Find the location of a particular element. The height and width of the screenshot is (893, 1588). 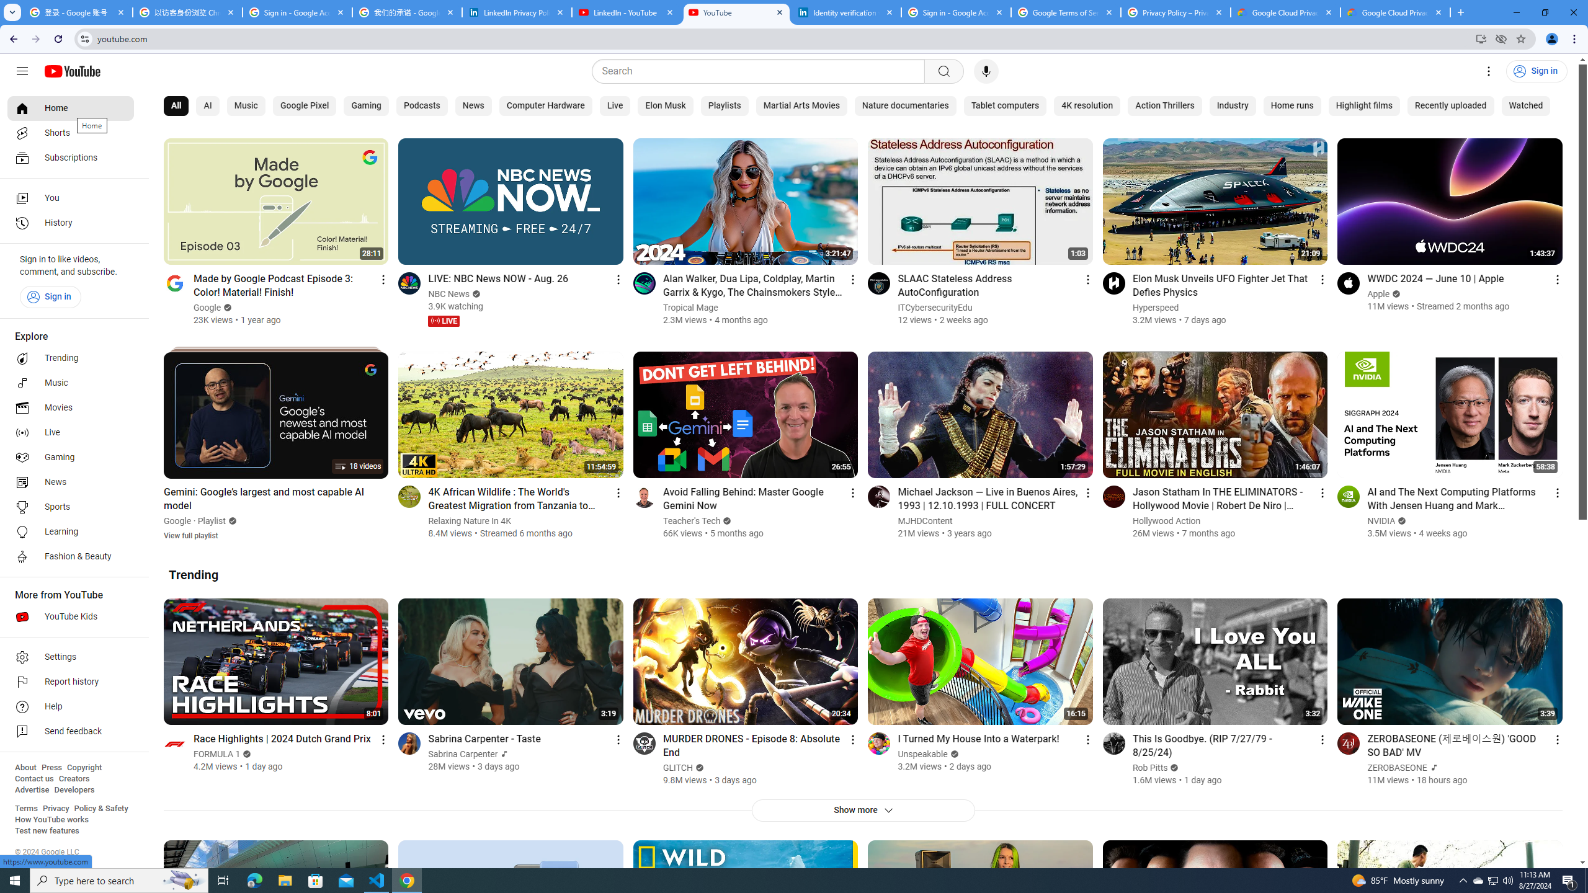

Privacy is located at coordinates (56, 809).